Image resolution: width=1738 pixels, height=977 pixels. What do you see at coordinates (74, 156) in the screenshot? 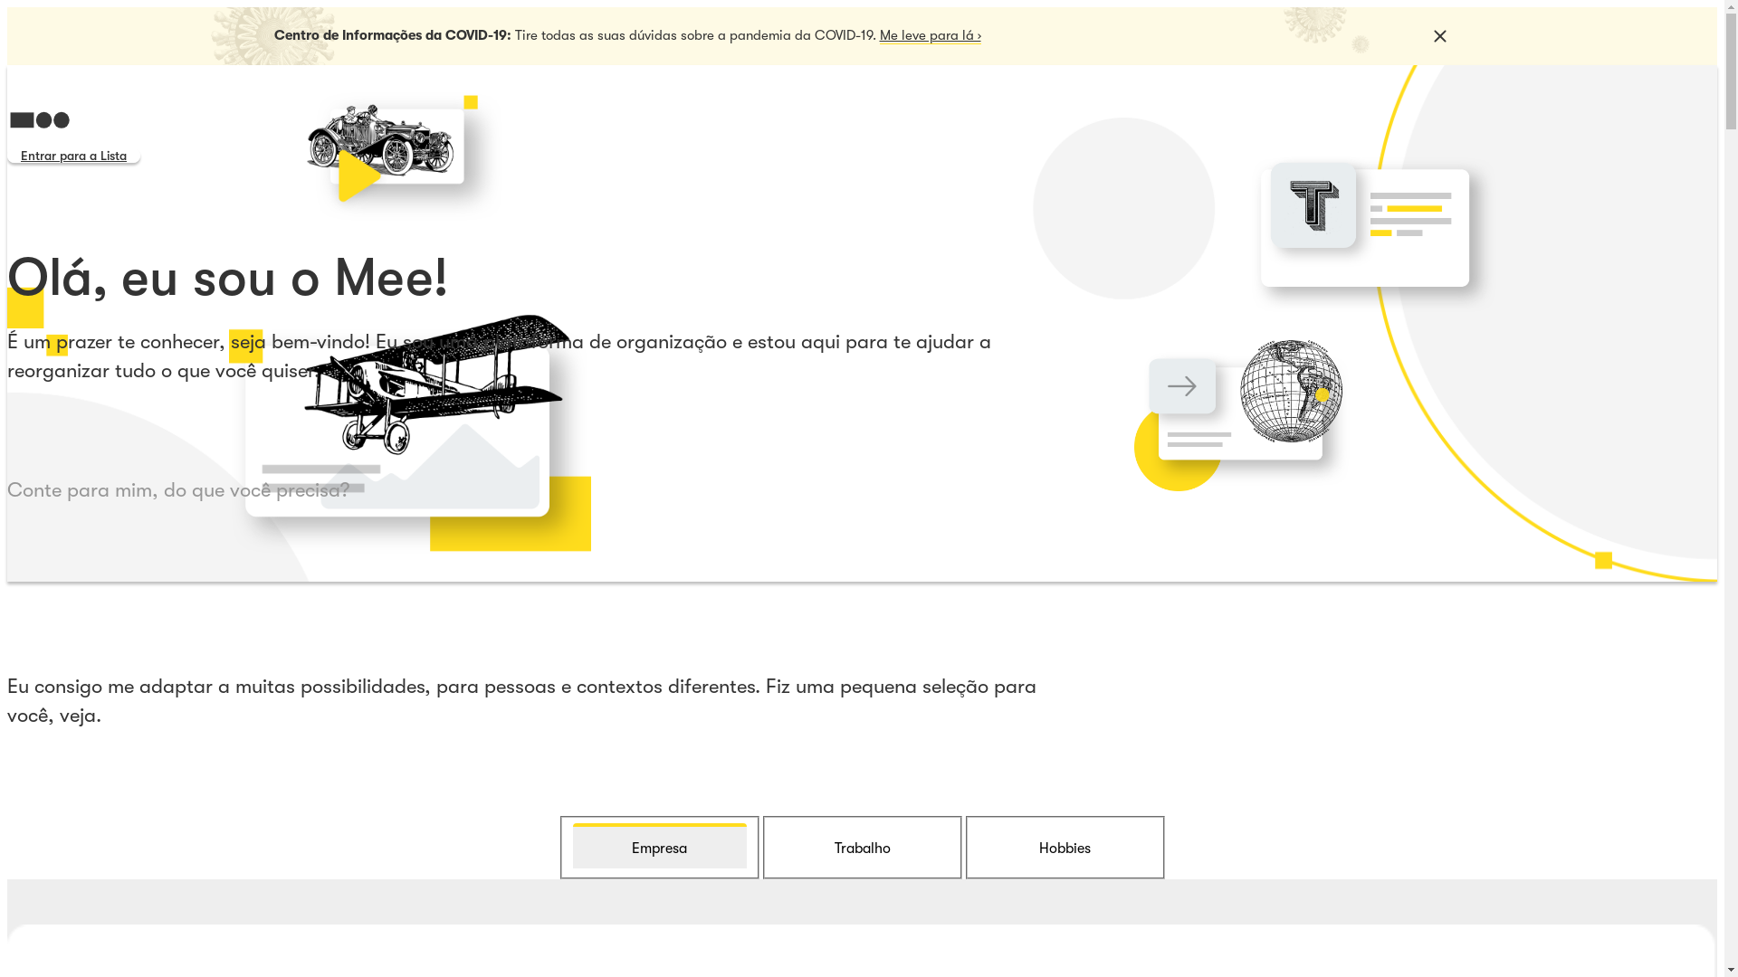
I see `Entrar para a Lista` at bounding box center [74, 156].